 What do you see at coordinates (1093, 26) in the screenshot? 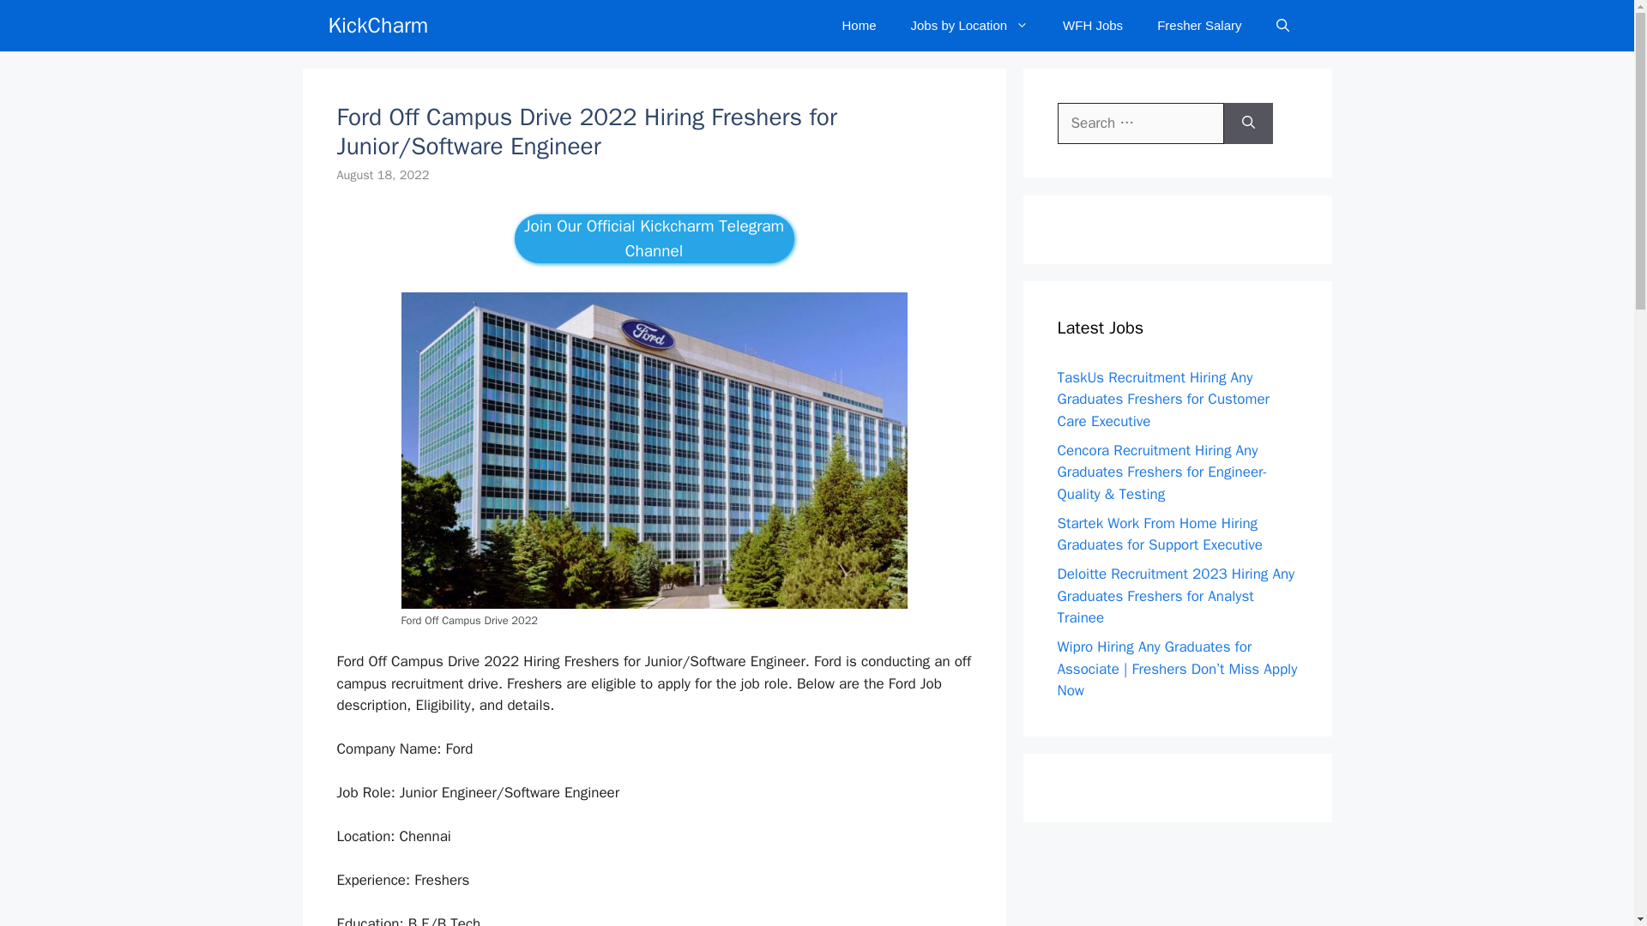
I see `WFH Jobs` at bounding box center [1093, 26].